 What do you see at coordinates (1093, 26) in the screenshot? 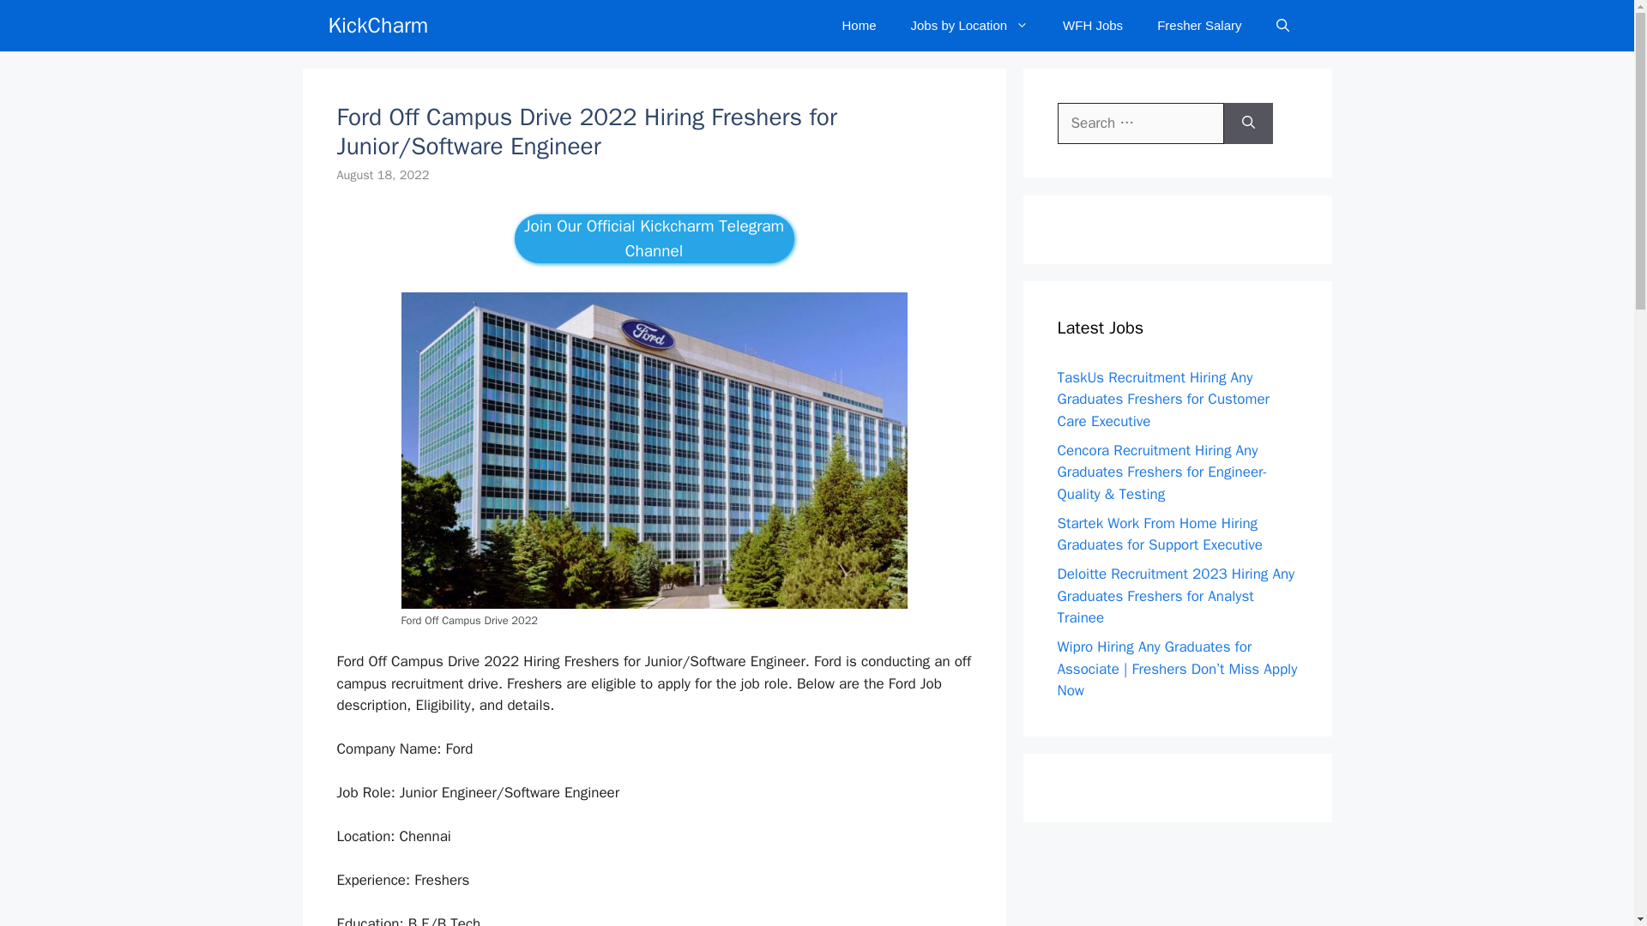
I see `WFH Jobs` at bounding box center [1093, 26].